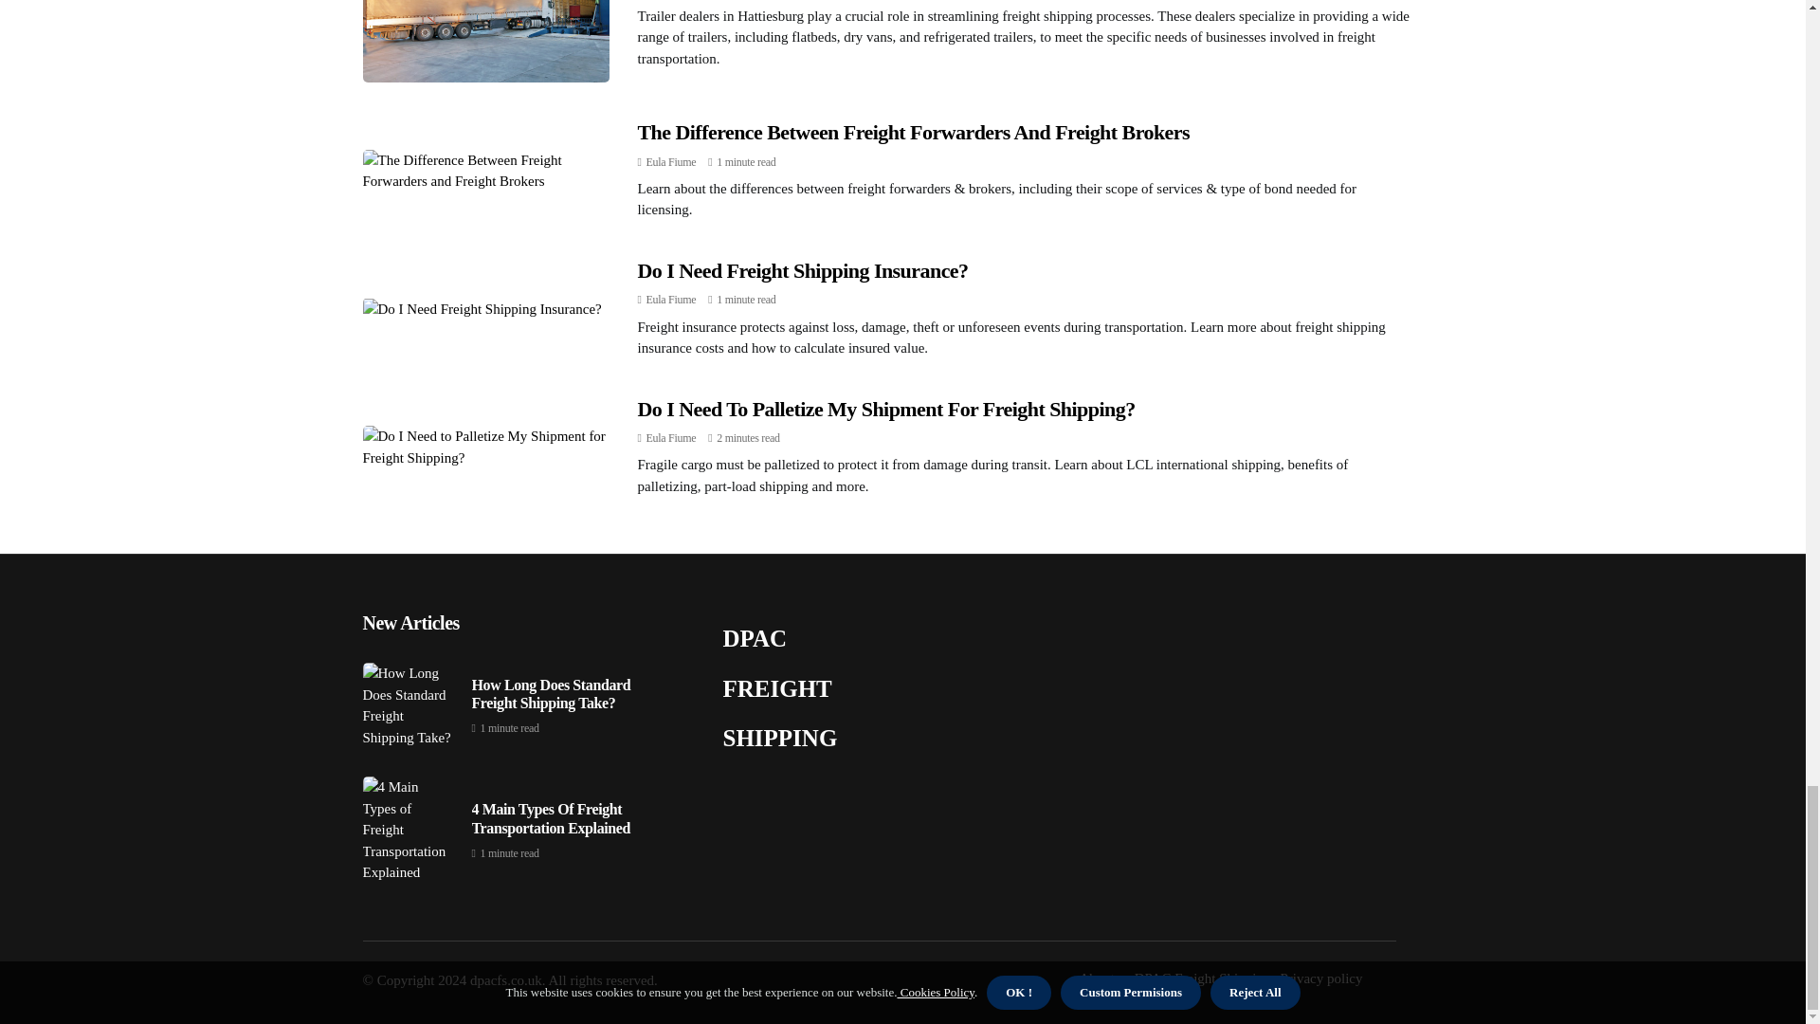 This screenshot has height=1024, width=1820. Describe the element at coordinates (671, 437) in the screenshot. I see `Posts by Eula Fiume` at that location.